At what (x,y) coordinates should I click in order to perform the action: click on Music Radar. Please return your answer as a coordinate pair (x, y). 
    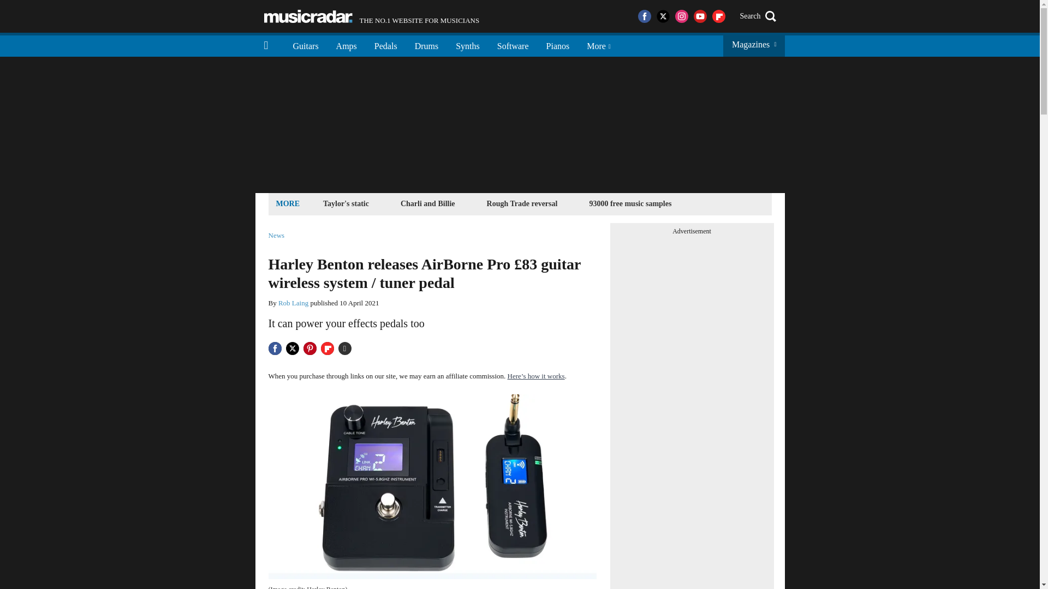
    Looking at the image, I should click on (372, 16).